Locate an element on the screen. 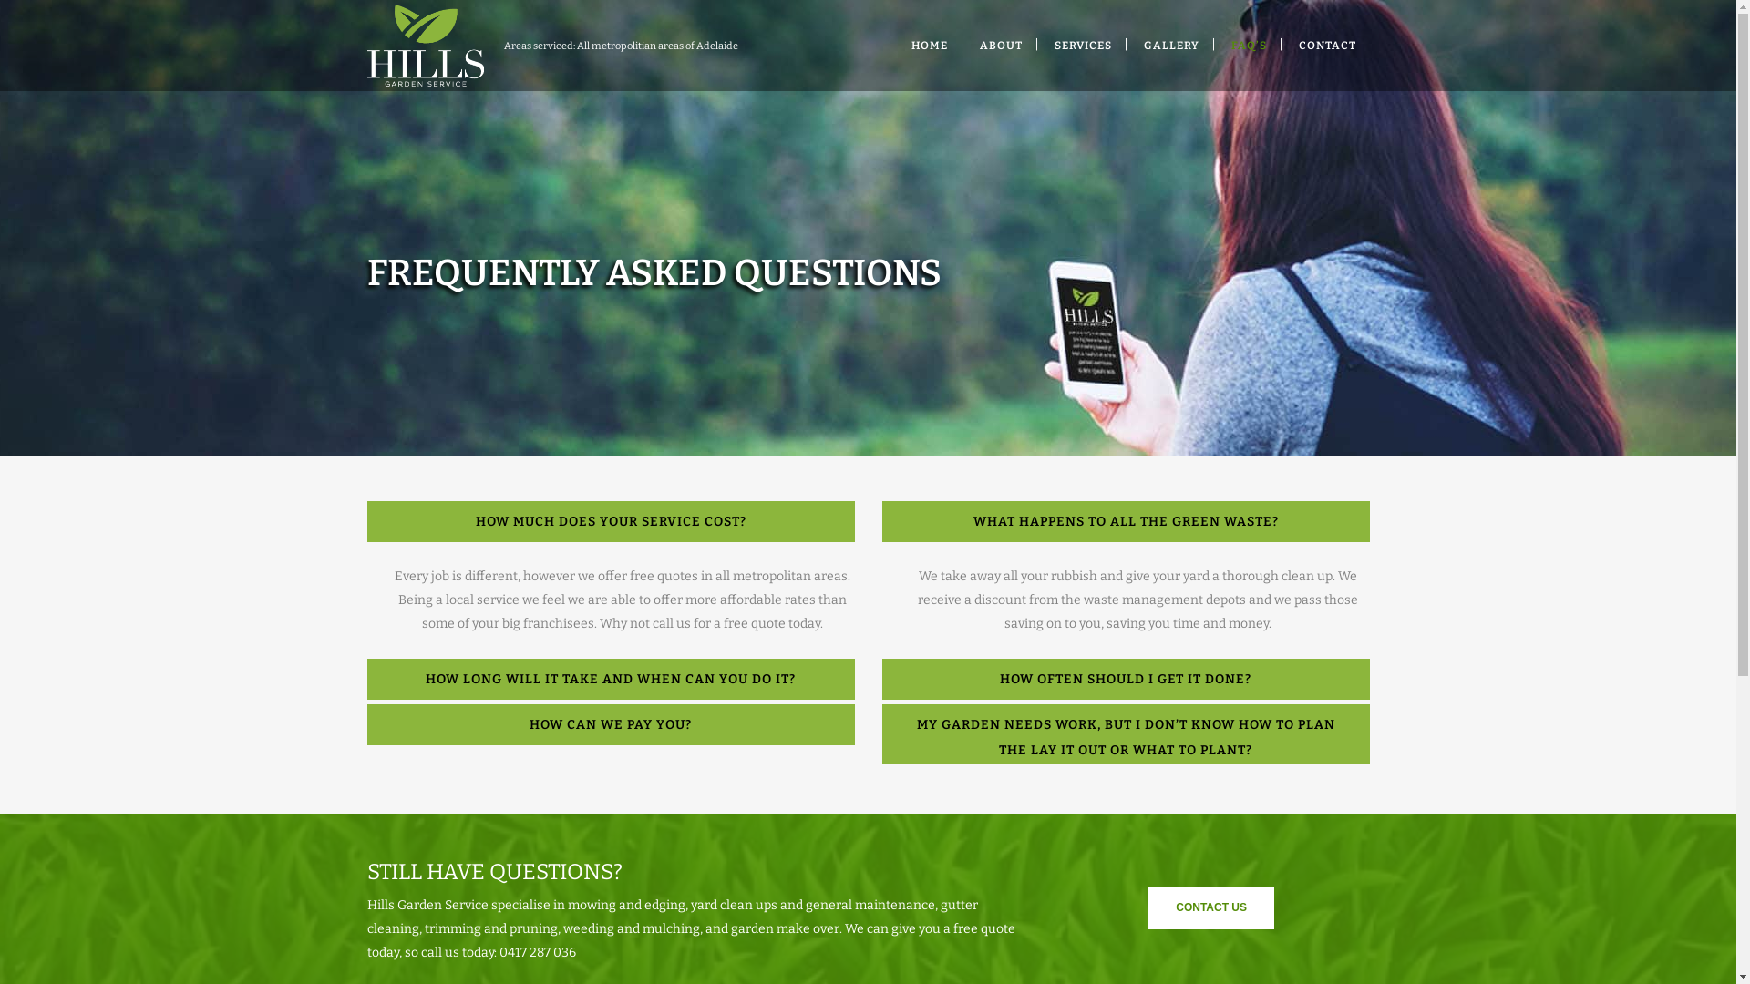 The height and width of the screenshot is (984, 1750). HOME is located at coordinates (928, 46).